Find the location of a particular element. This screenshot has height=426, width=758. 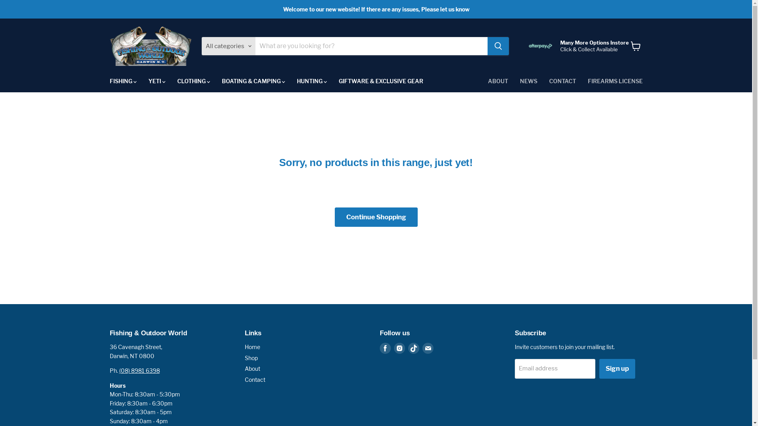

Find us on TikTok is located at coordinates (414, 348).